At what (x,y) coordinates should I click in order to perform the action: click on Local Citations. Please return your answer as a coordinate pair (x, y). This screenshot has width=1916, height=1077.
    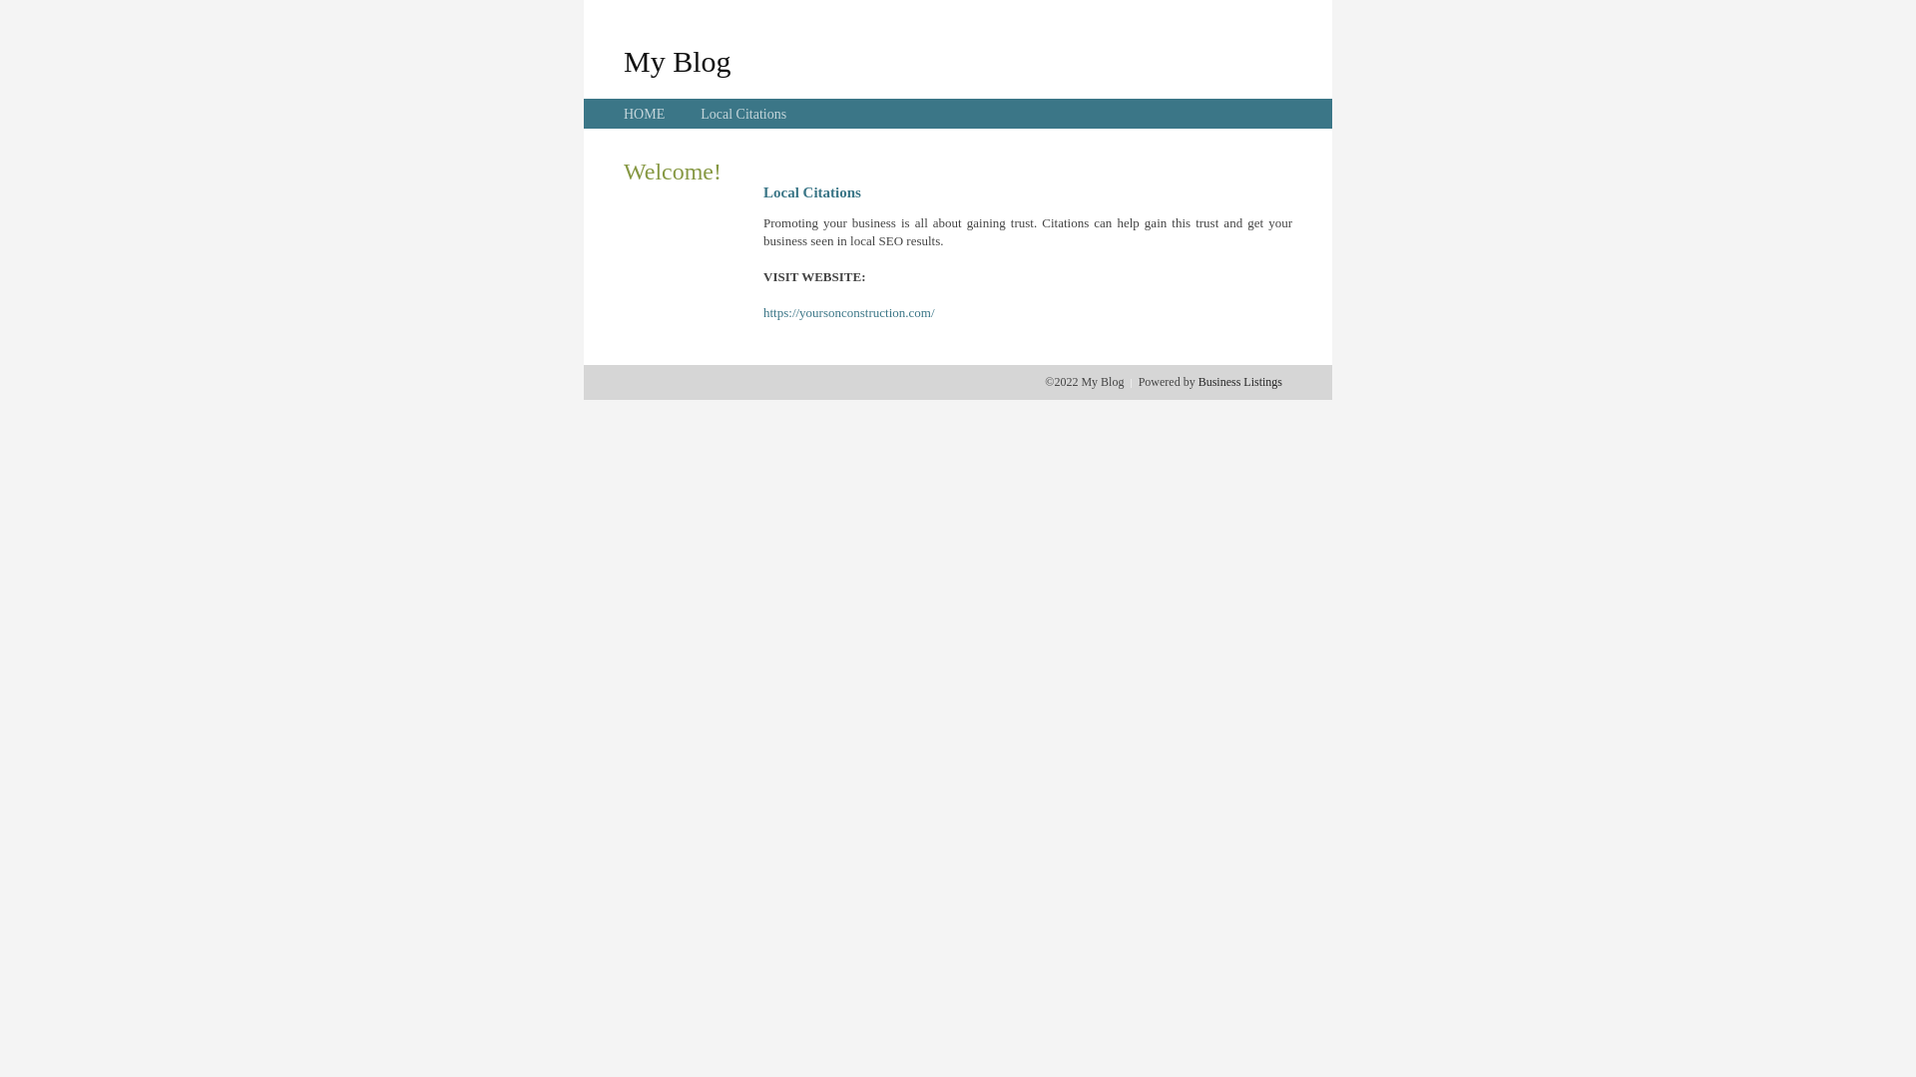
    Looking at the image, I should click on (743, 114).